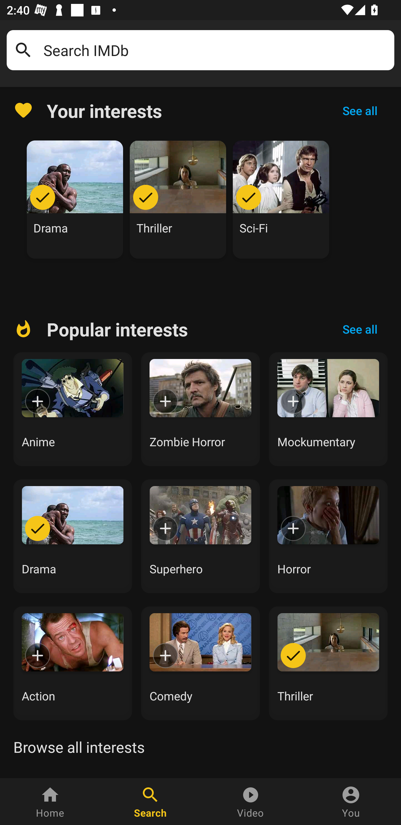 The width and height of the screenshot is (401, 825). Describe the element at coordinates (251, 802) in the screenshot. I see `Video` at that location.